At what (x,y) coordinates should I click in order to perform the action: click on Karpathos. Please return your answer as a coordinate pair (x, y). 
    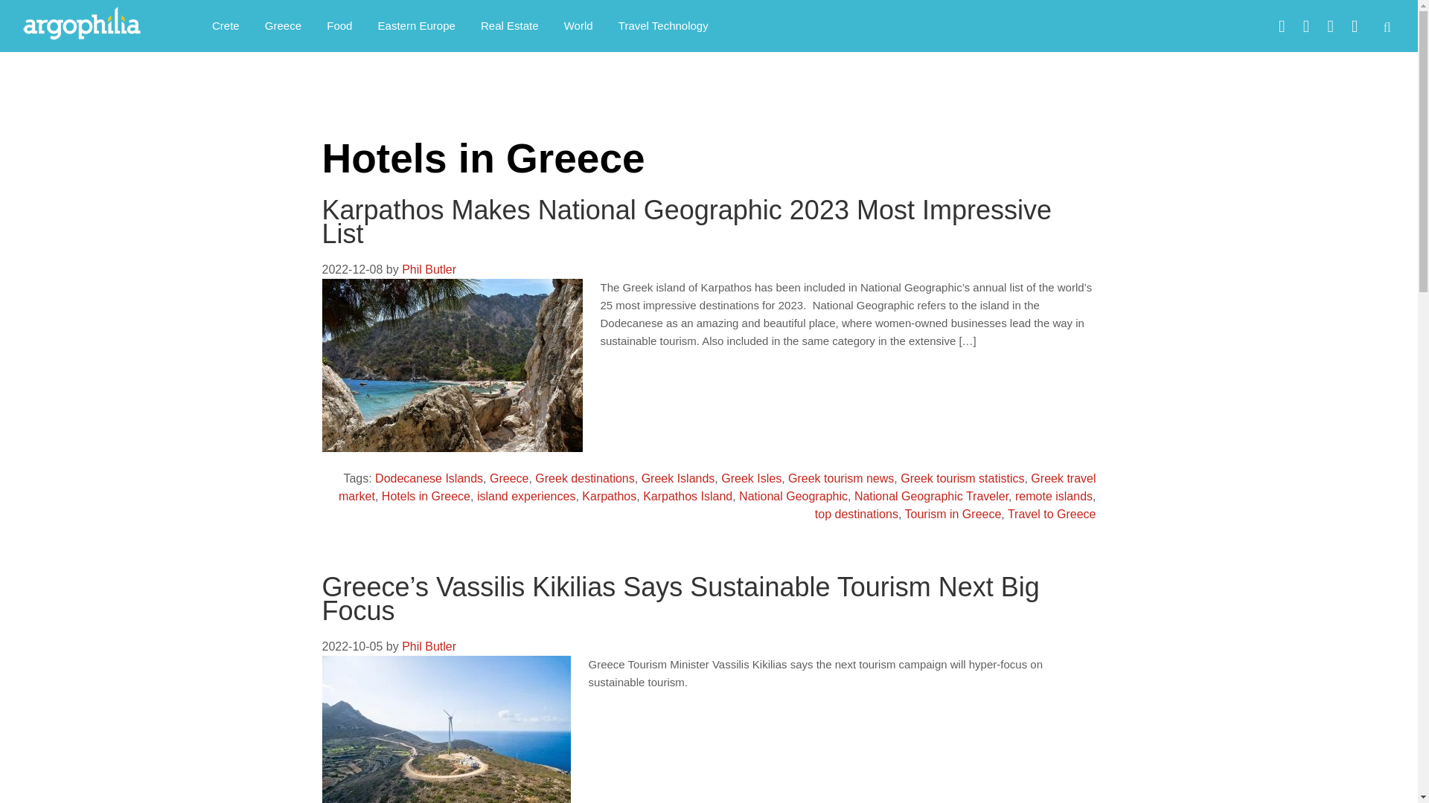
    Looking at the image, I should click on (609, 496).